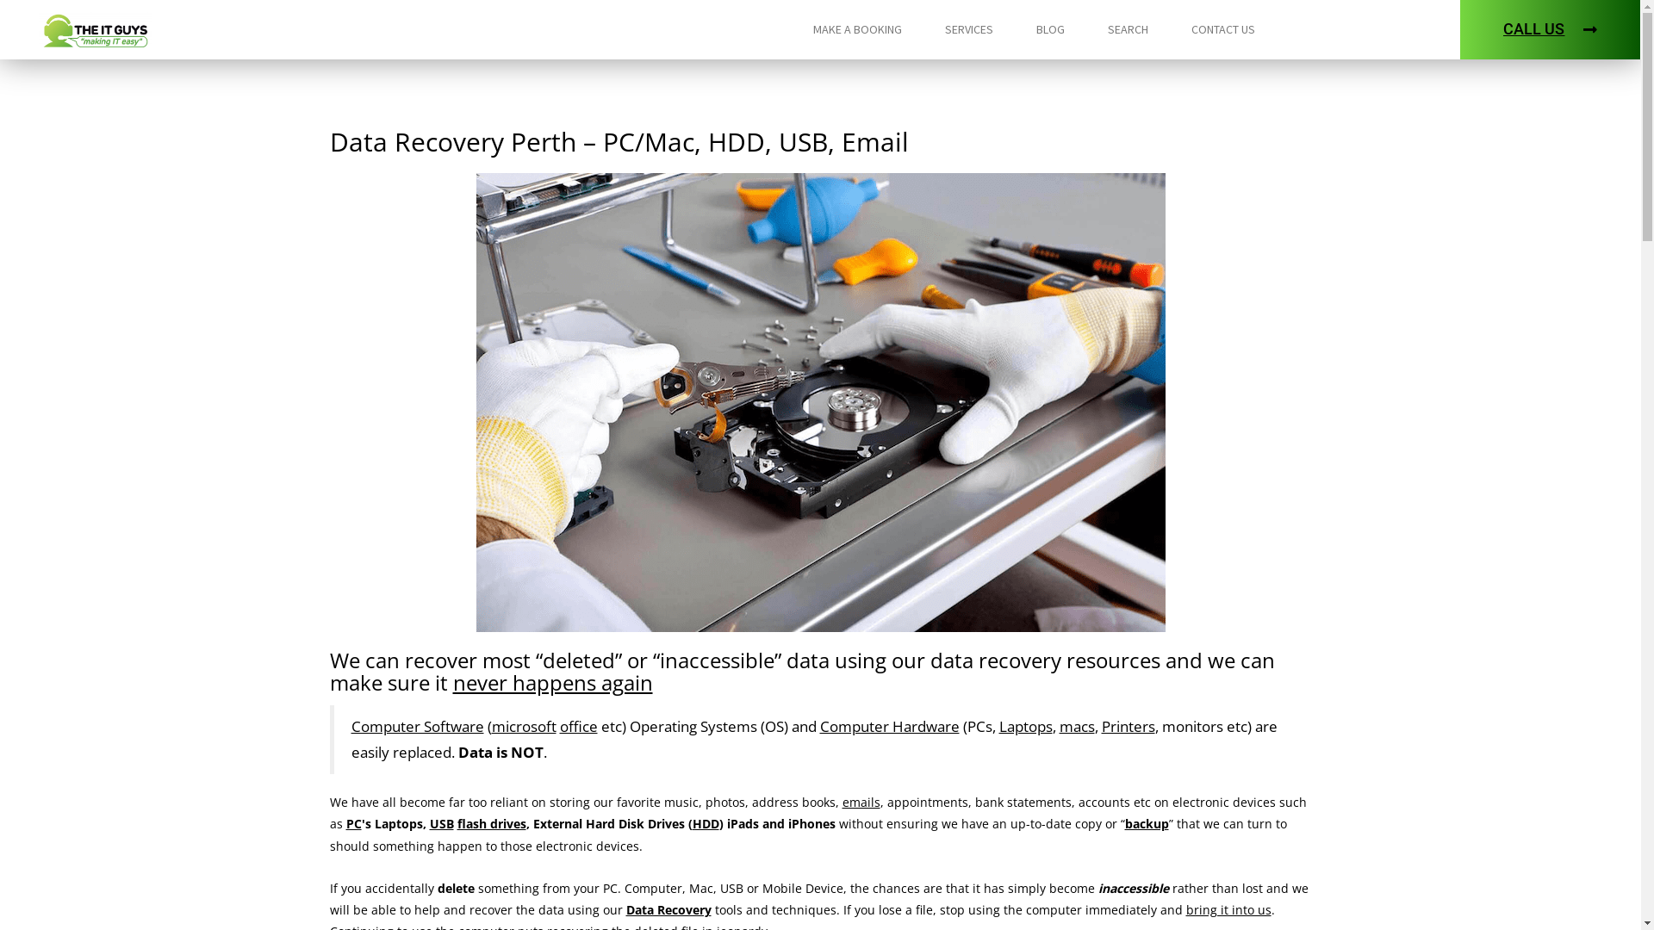 This screenshot has width=1654, height=930. I want to click on SERVICES, so click(968, 29).